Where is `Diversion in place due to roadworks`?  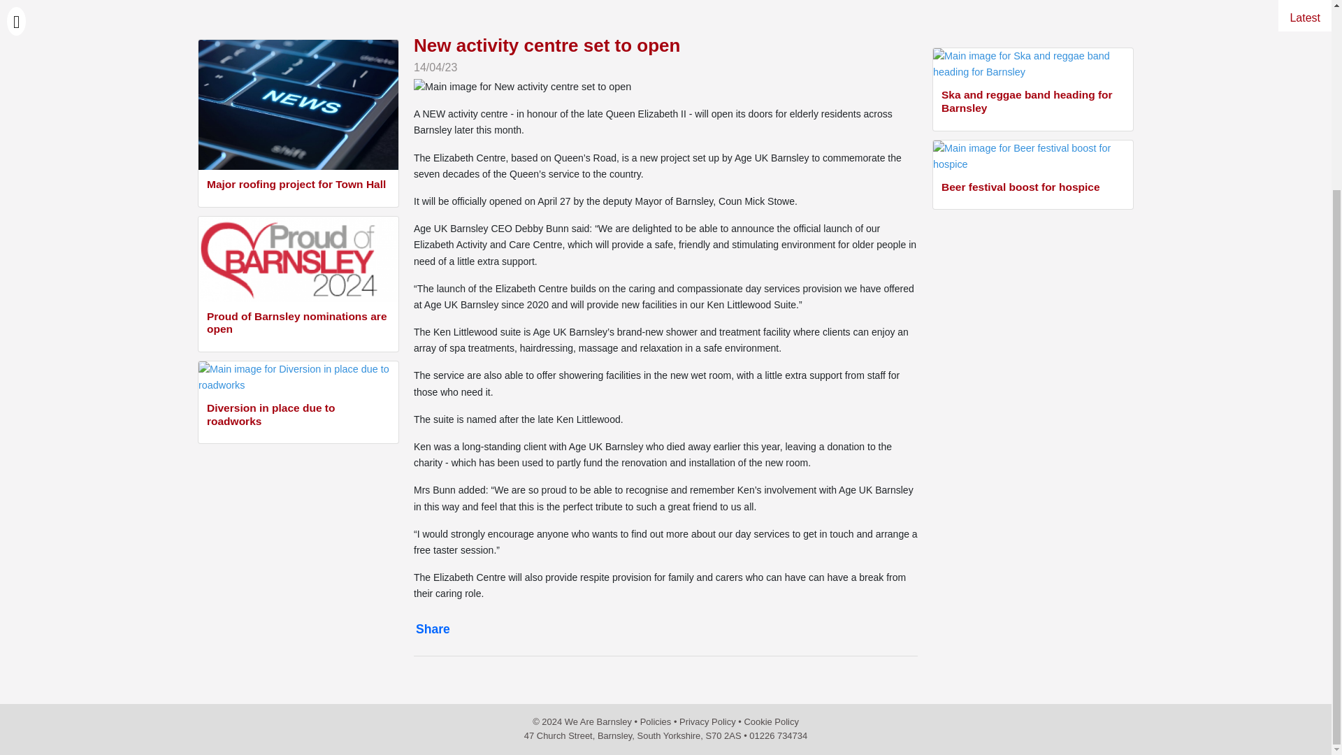 Diversion in place due to roadworks is located at coordinates (298, 415).